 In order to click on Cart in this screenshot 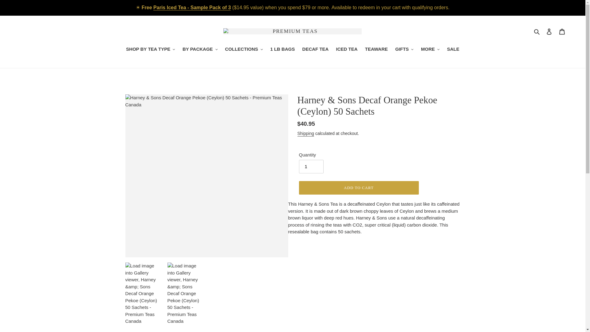, I will do `click(562, 31)`.